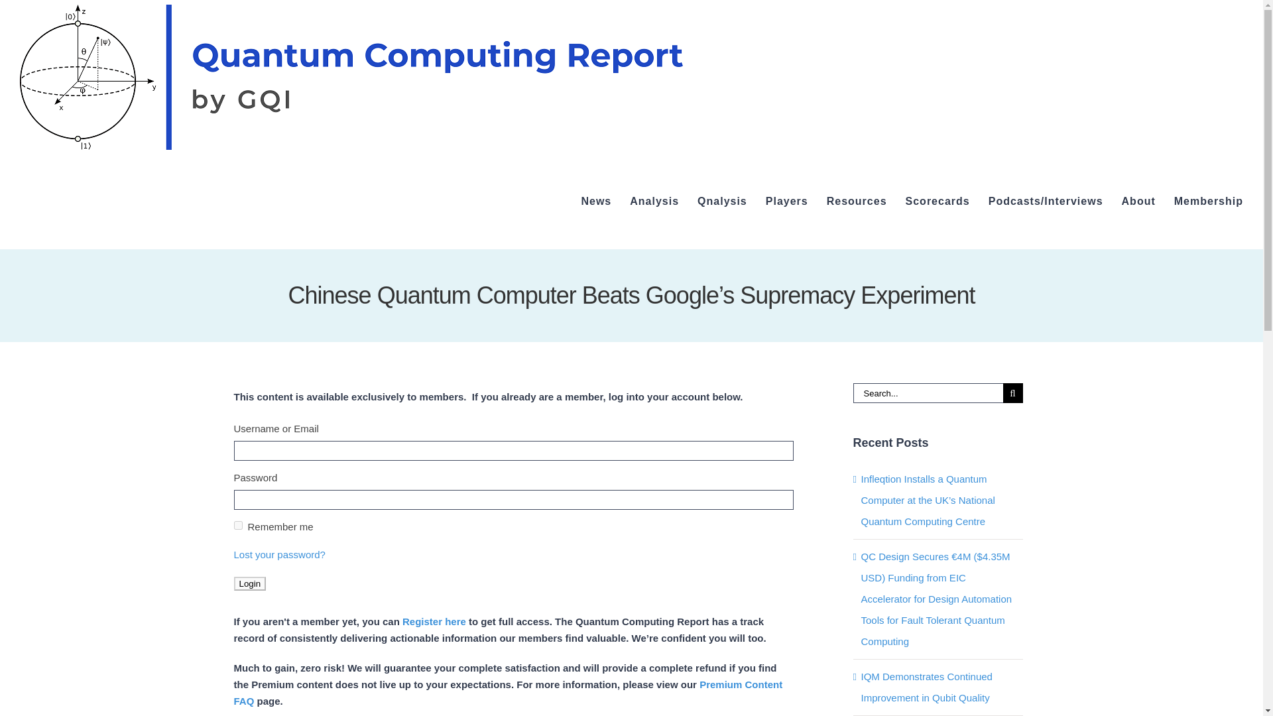 This screenshot has width=1273, height=716. Describe the element at coordinates (249, 583) in the screenshot. I see `Login` at that location.